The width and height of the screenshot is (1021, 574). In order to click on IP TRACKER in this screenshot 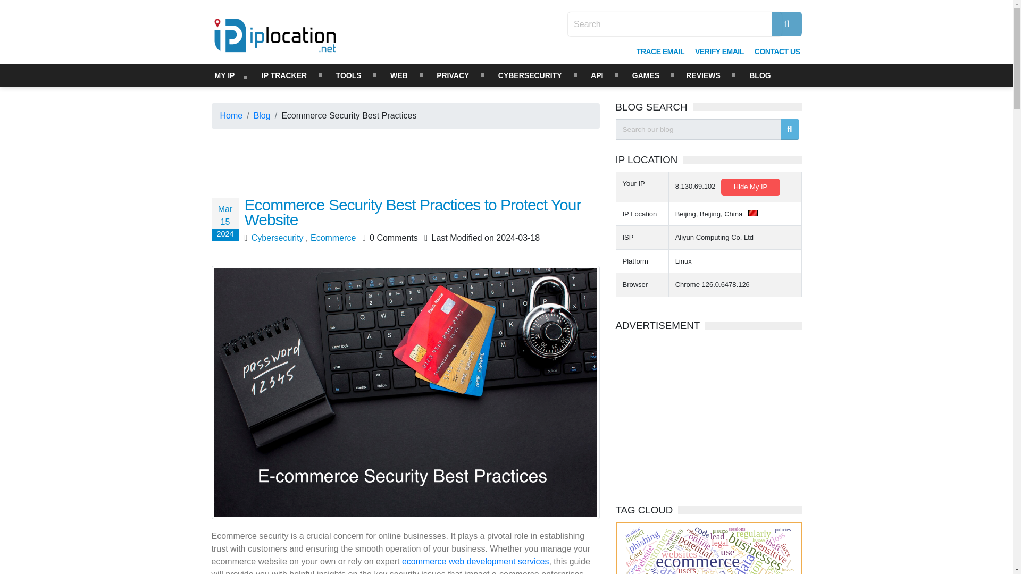, I will do `click(284, 75)`.